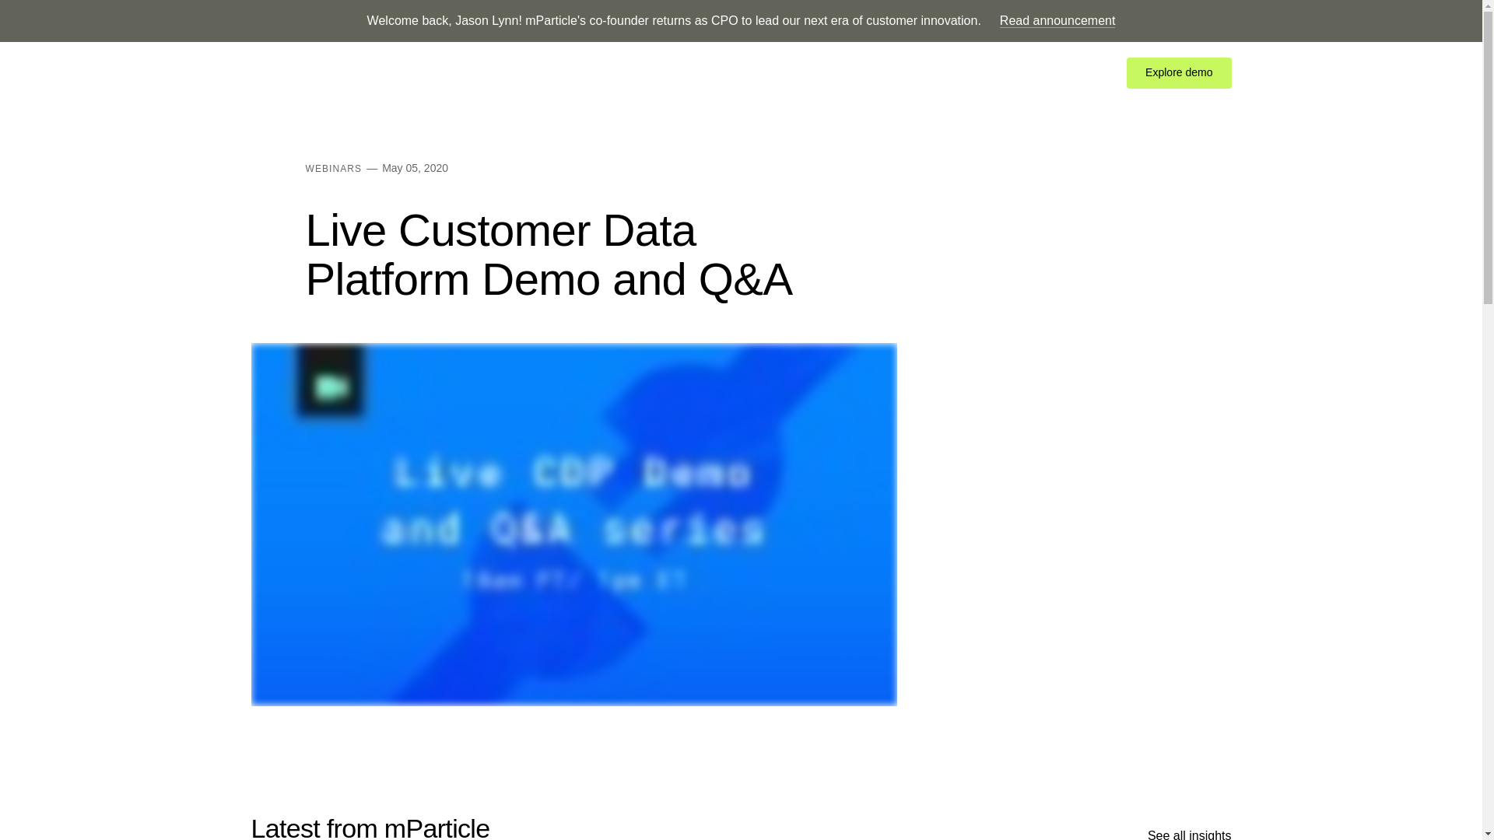  I want to click on Login, so click(1012, 73).